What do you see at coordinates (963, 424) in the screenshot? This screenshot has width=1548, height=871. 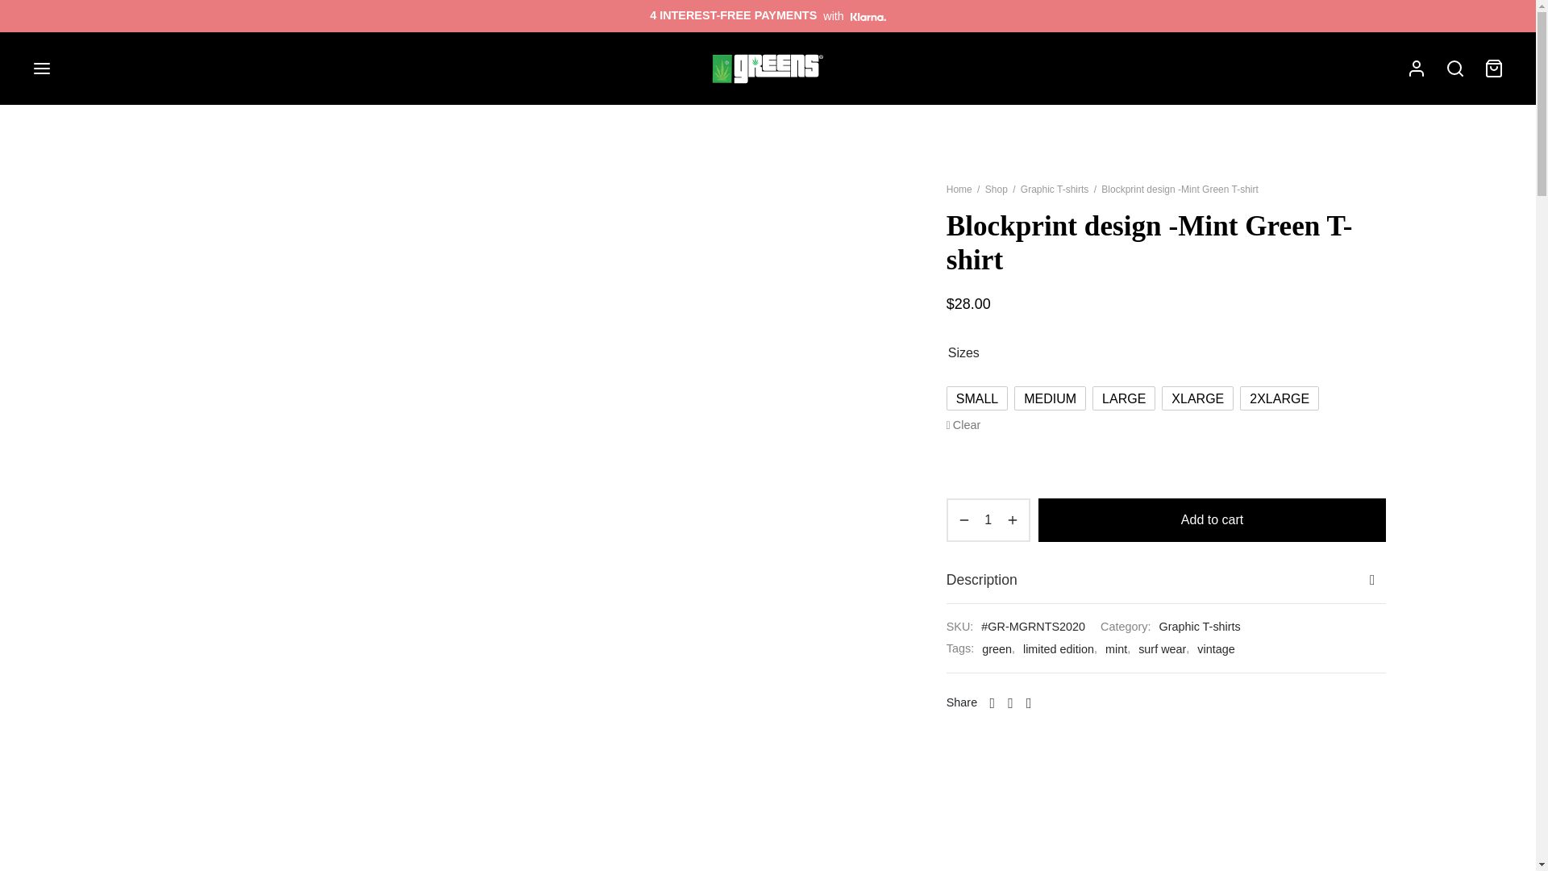 I see `Clear` at bounding box center [963, 424].